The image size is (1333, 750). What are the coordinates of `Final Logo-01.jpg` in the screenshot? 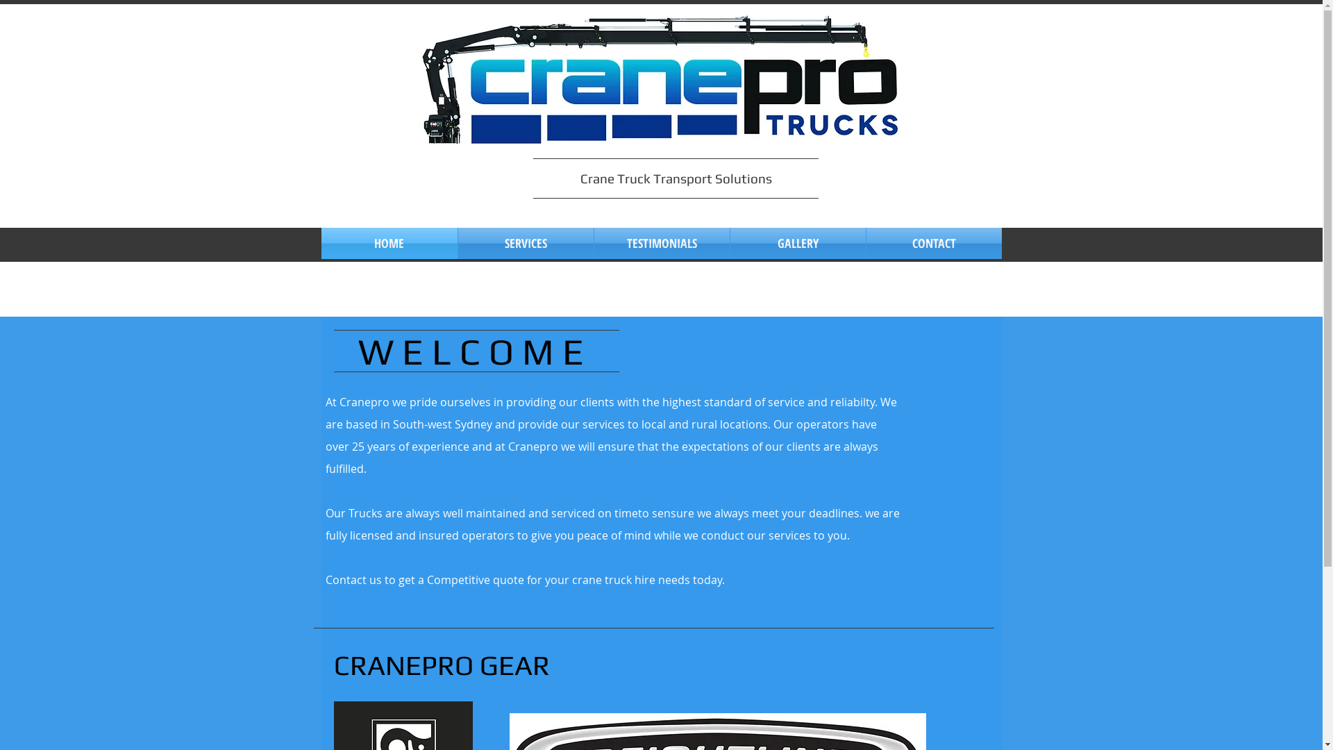 It's located at (662, 81).